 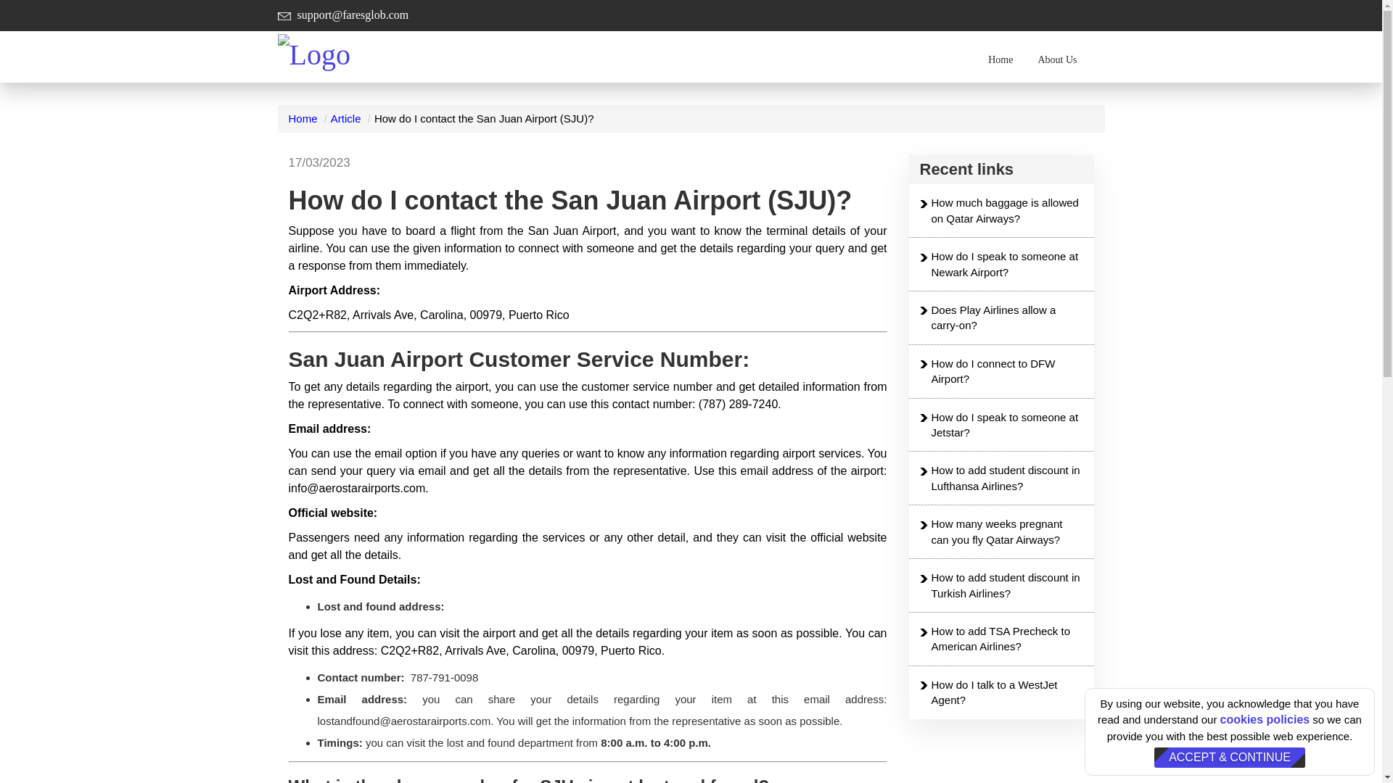 What do you see at coordinates (1007, 318) in the screenshot?
I see `Does Play Airlines allow a carry-on?` at bounding box center [1007, 318].